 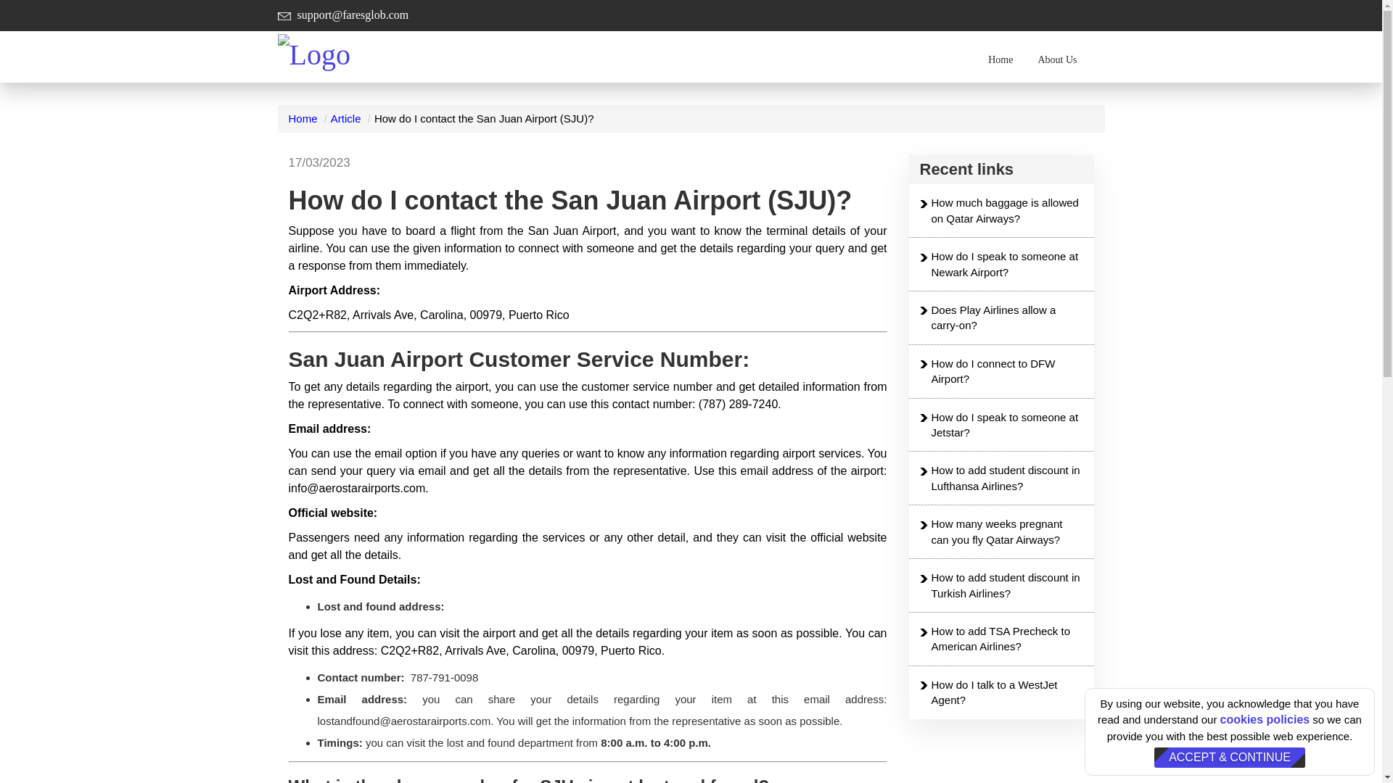 What do you see at coordinates (1007, 318) in the screenshot?
I see `Does Play Airlines allow a carry-on?` at bounding box center [1007, 318].